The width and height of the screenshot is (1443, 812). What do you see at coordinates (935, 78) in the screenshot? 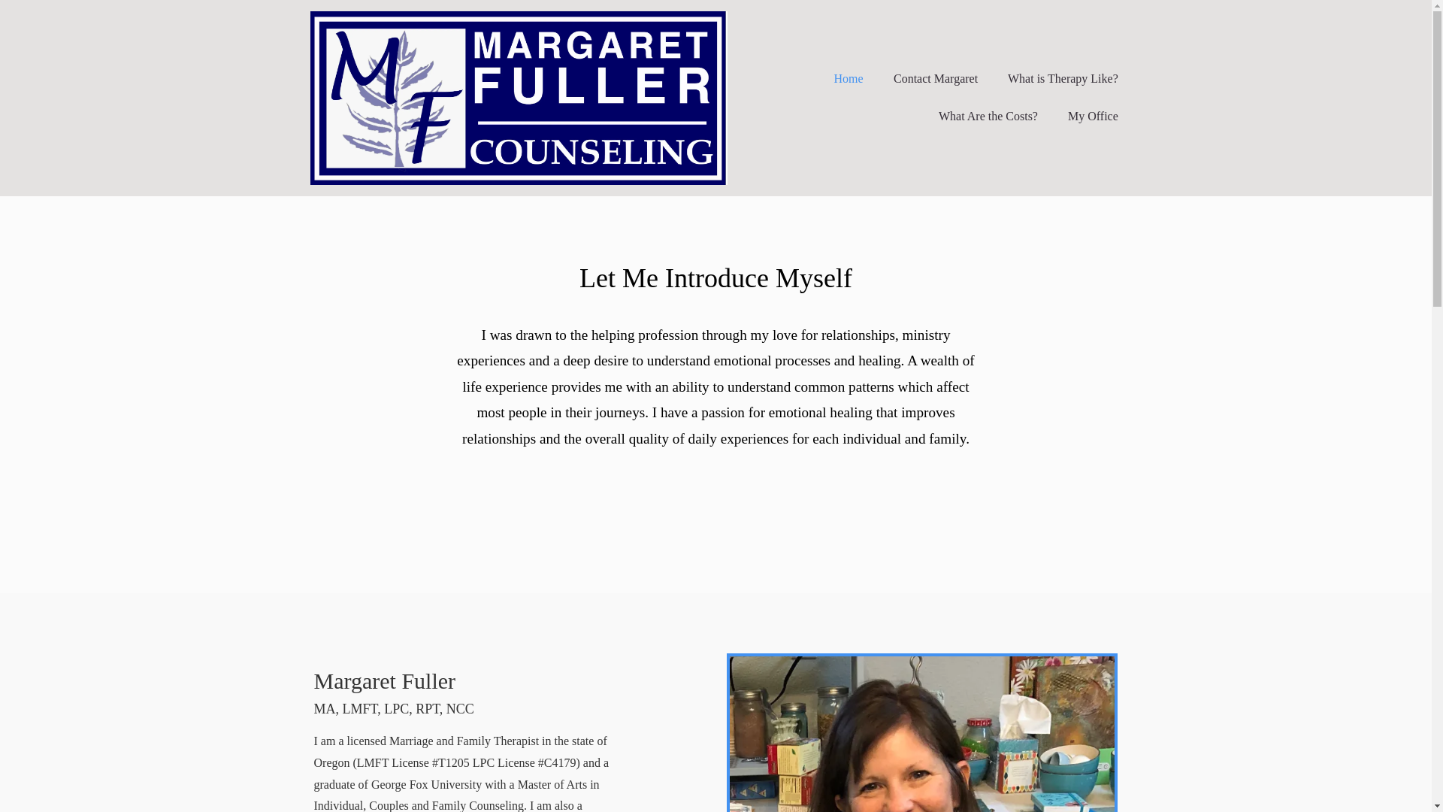
I see `Contact Margaret` at bounding box center [935, 78].